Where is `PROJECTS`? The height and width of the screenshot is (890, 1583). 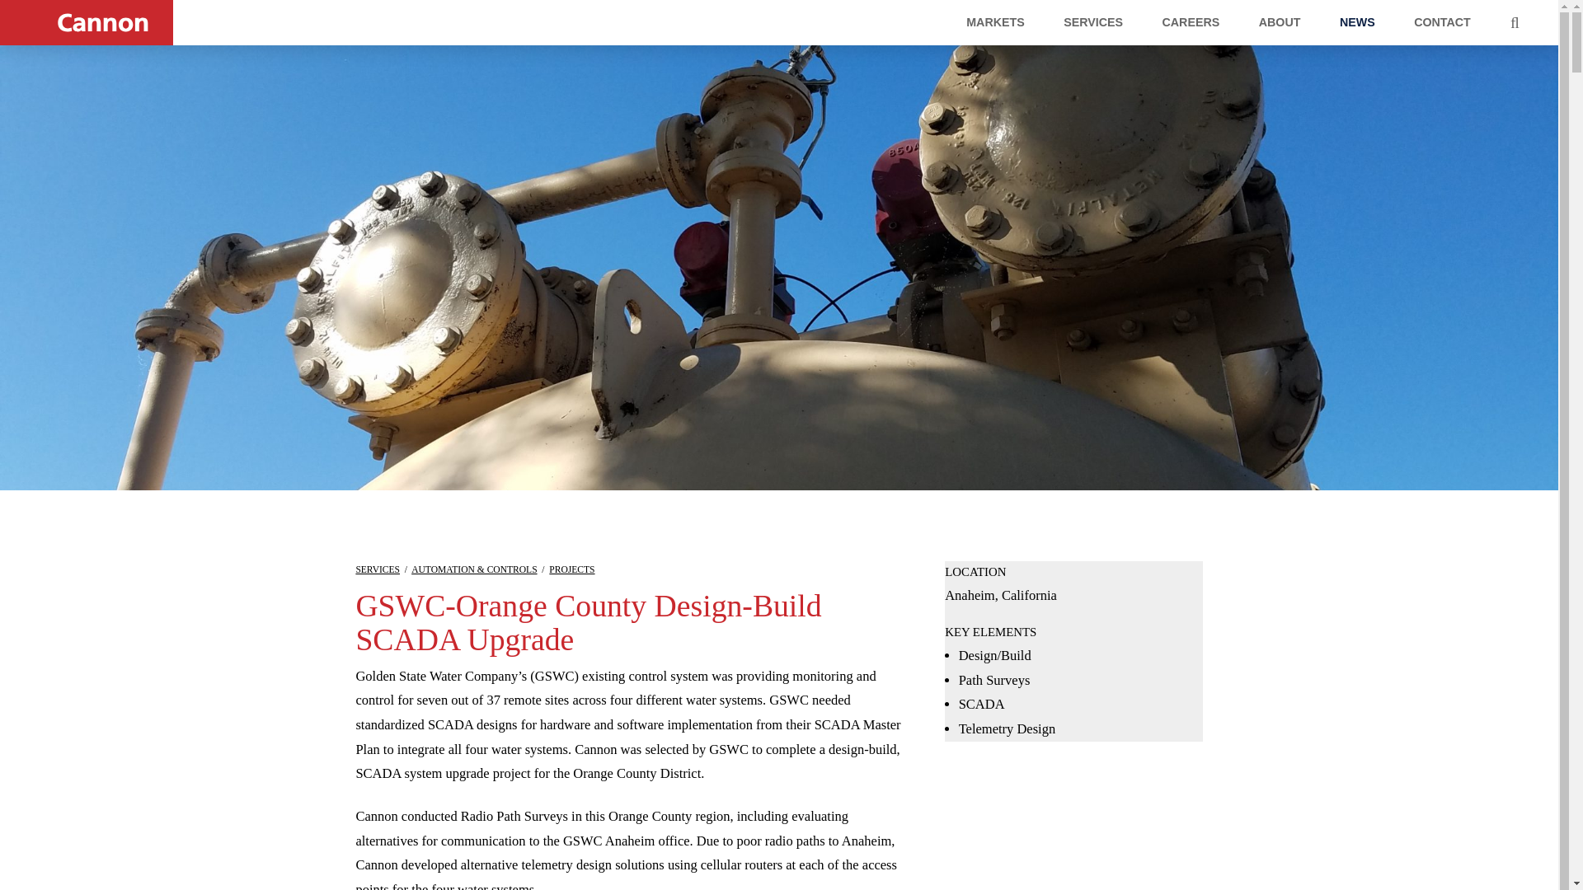 PROJECTS is located at coordinates (572, 569).